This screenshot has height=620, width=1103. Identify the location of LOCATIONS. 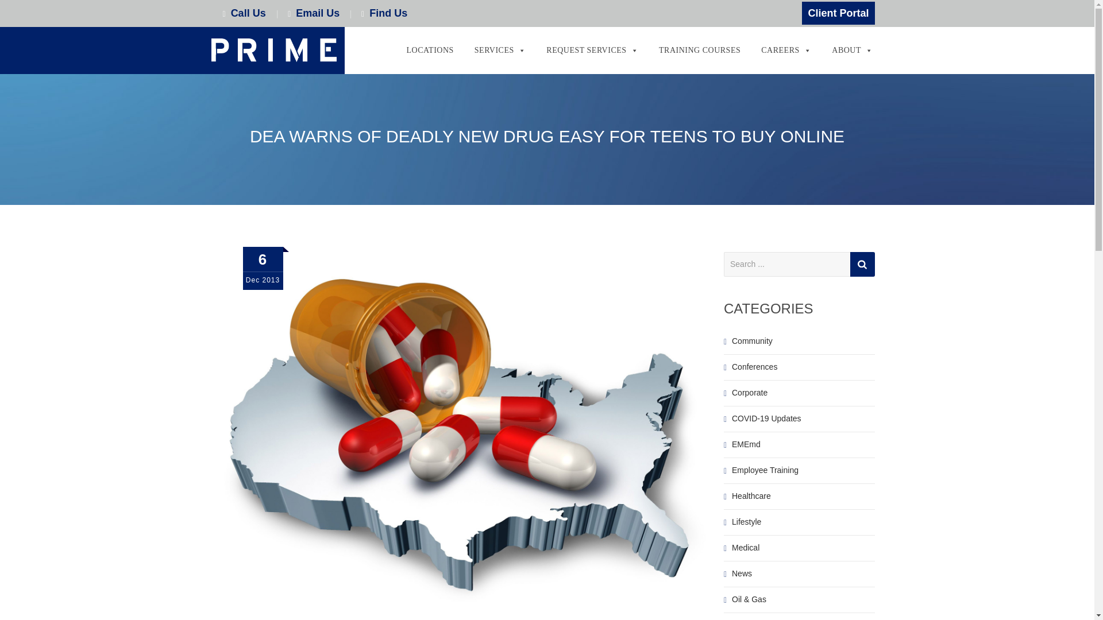
(430, 51).